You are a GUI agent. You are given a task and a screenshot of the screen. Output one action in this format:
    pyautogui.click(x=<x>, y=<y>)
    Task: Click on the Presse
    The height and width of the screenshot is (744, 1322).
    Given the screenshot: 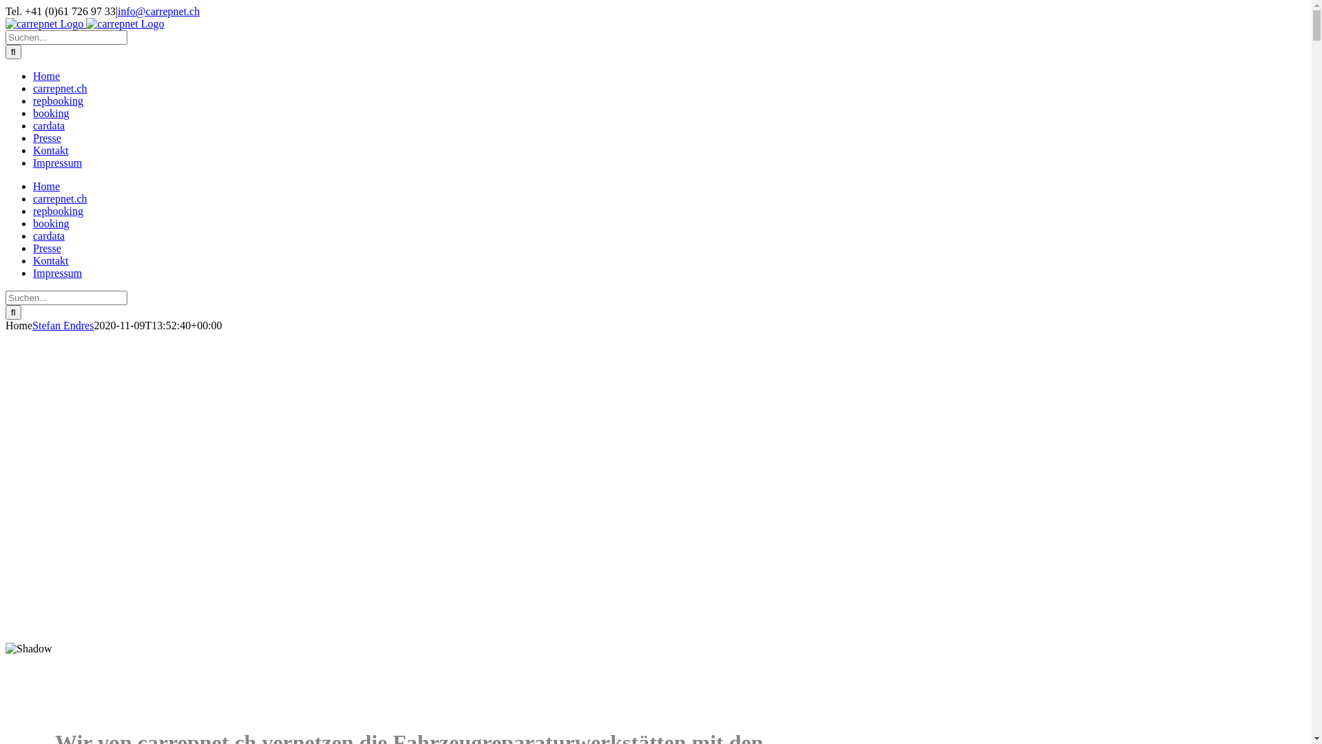 What is the action you would take?
    pyautogui.click(x=47, y=138)
    